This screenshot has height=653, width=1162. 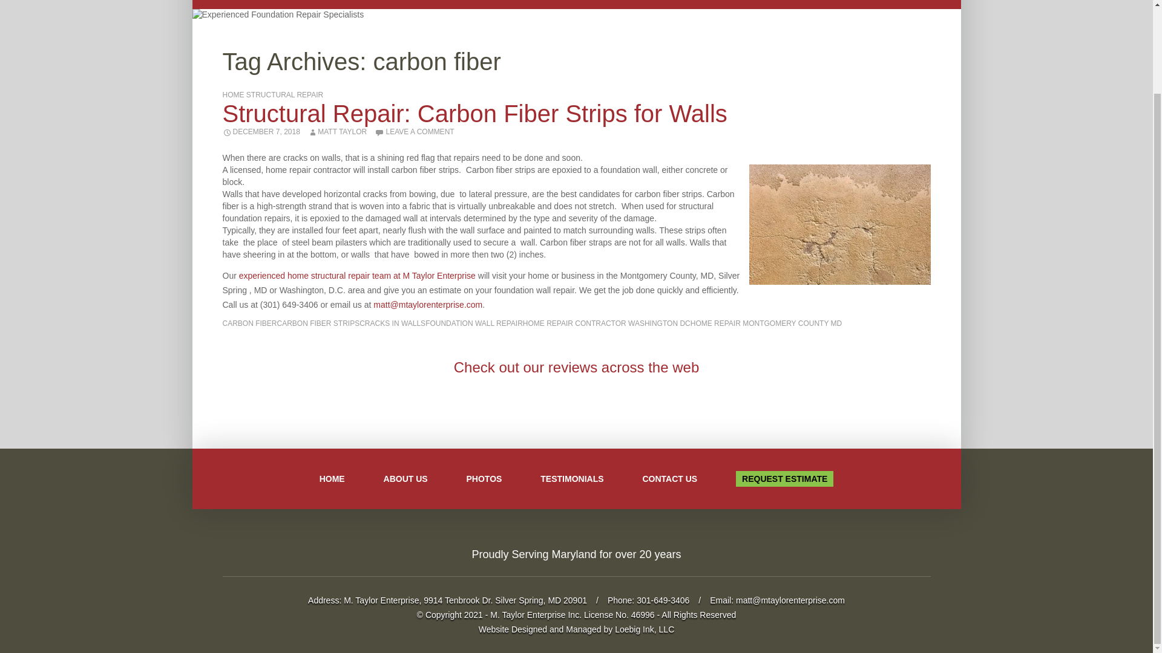 What do you see at coordinates (691, 5) in the screenshot?
I see `BLOG` at bounding box center [691, 5].